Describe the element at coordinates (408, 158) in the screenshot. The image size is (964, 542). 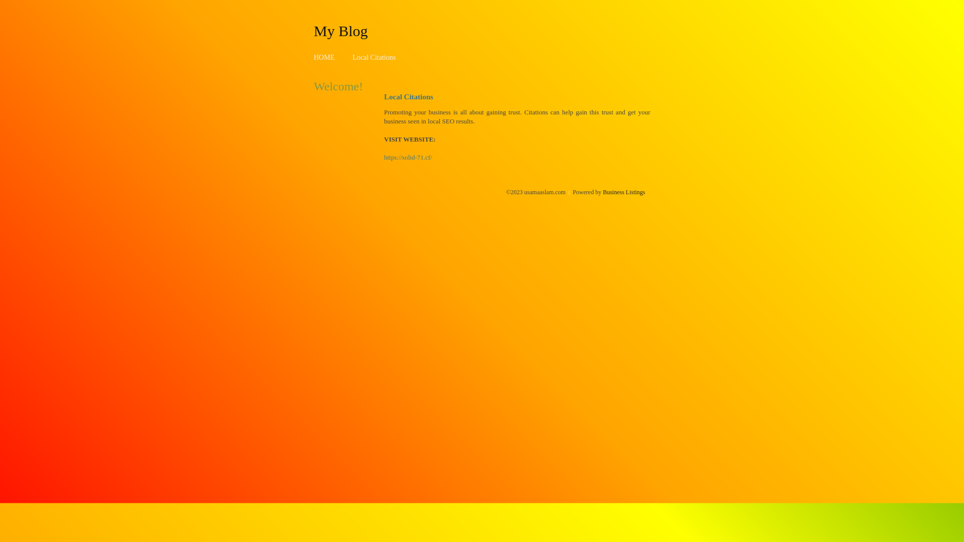
I see `https://solid-71.cf/` at that location.